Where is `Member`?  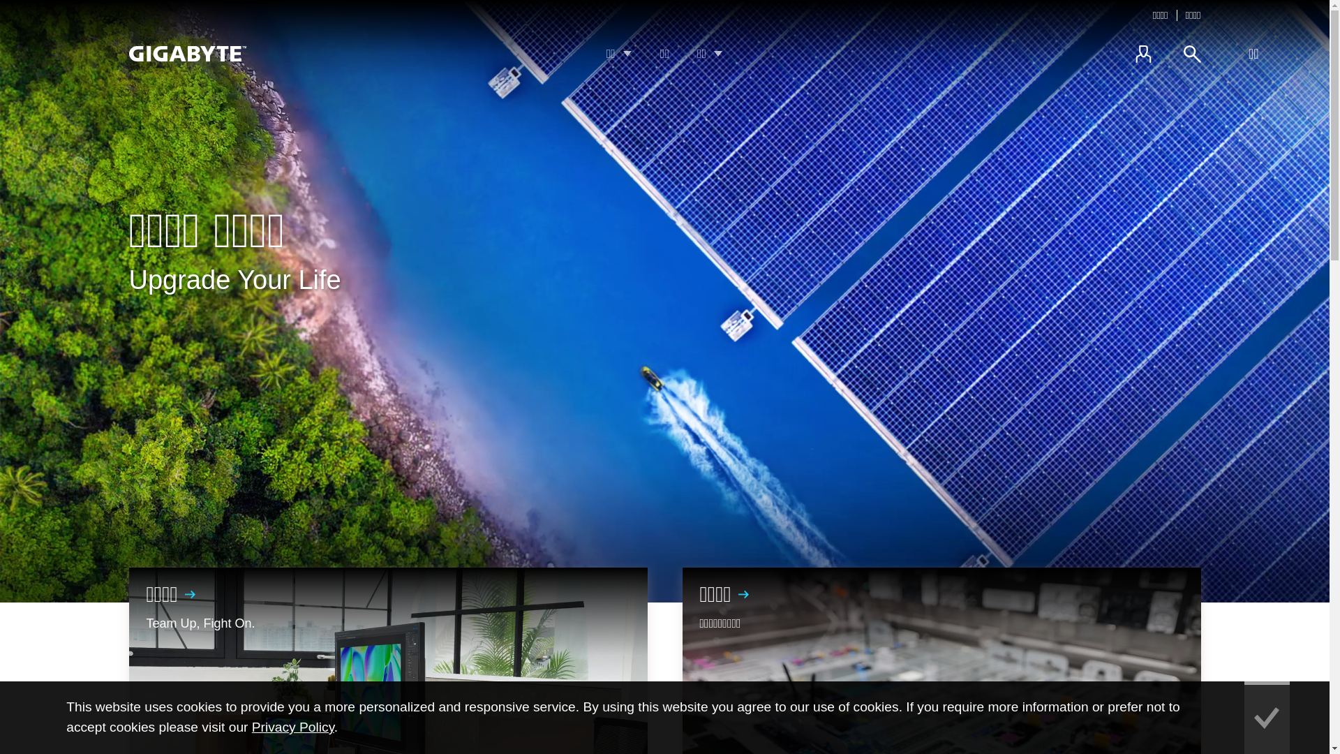
Member is located at coordinates (1143, 53).